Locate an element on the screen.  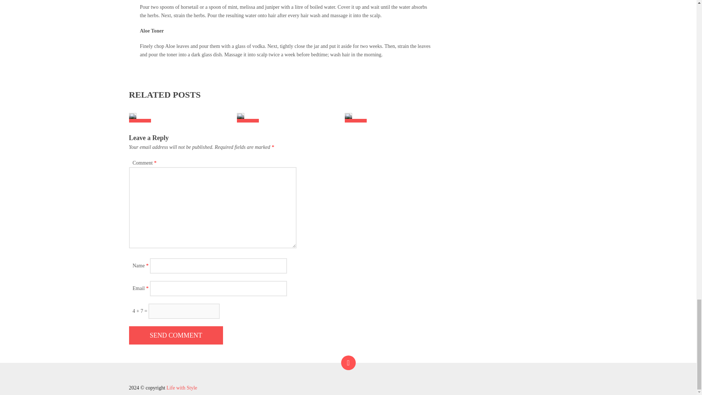
Life with Style is located at coordinates (182, 388).